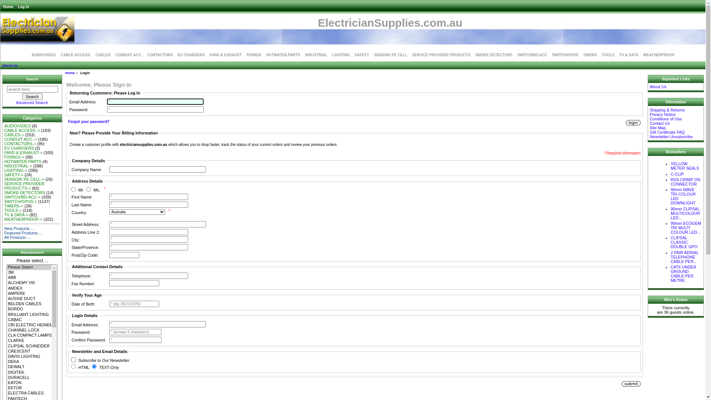 This screenshot has height=400, width=711. Describe the element at coordinates (683, 196) in the screenshot. I see `90mm WAVE TRI COLOUR LED DOWNLIGHT` at that location.